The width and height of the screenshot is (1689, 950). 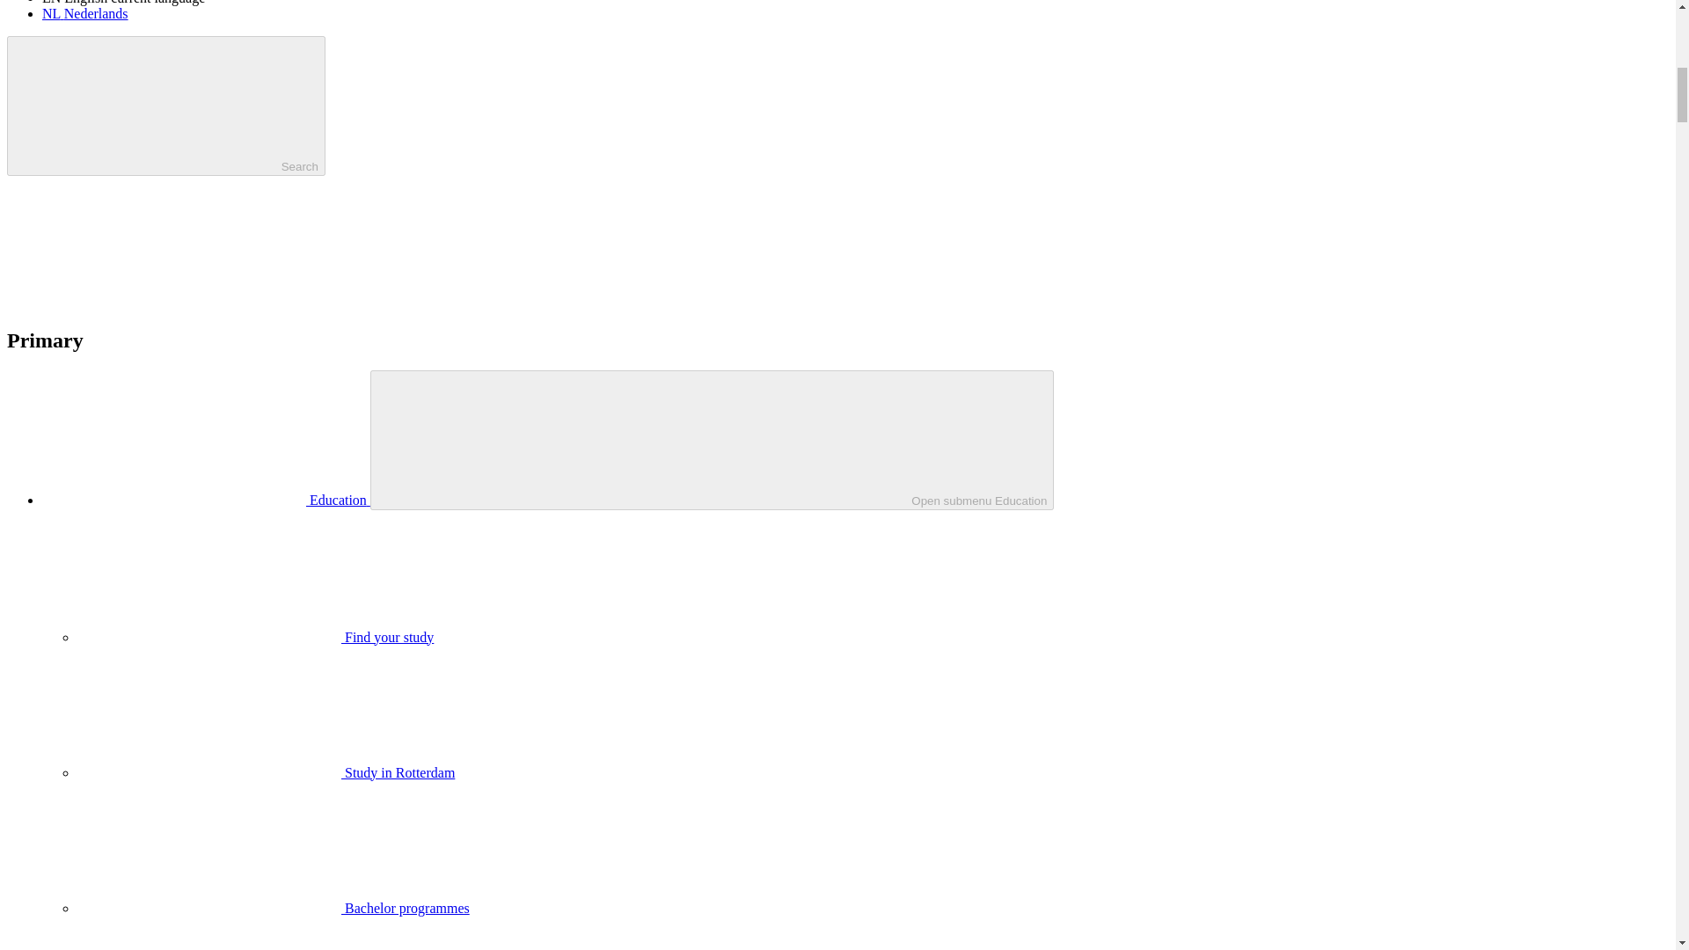 I want to click on Education, so click(x=206, y=500).